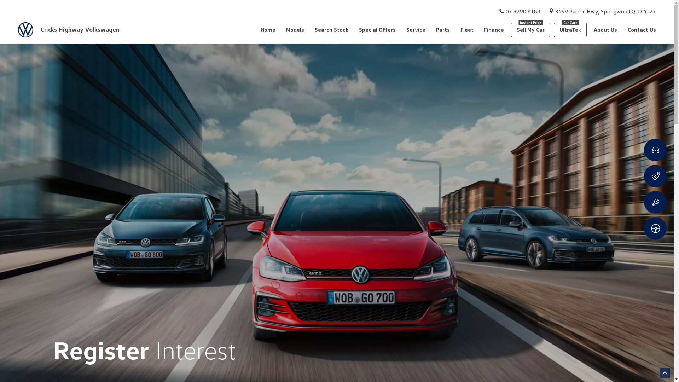 This screenshot has width=679, height=382. I want to click on Cricks Highway Volkswagen, so click(72, 30).